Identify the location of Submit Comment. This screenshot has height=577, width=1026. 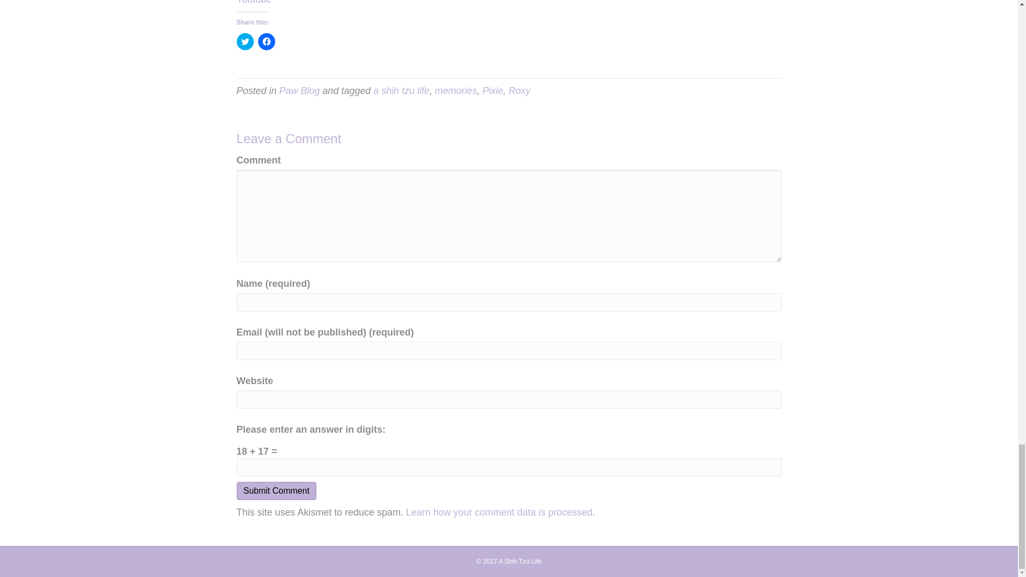
(276, 490).